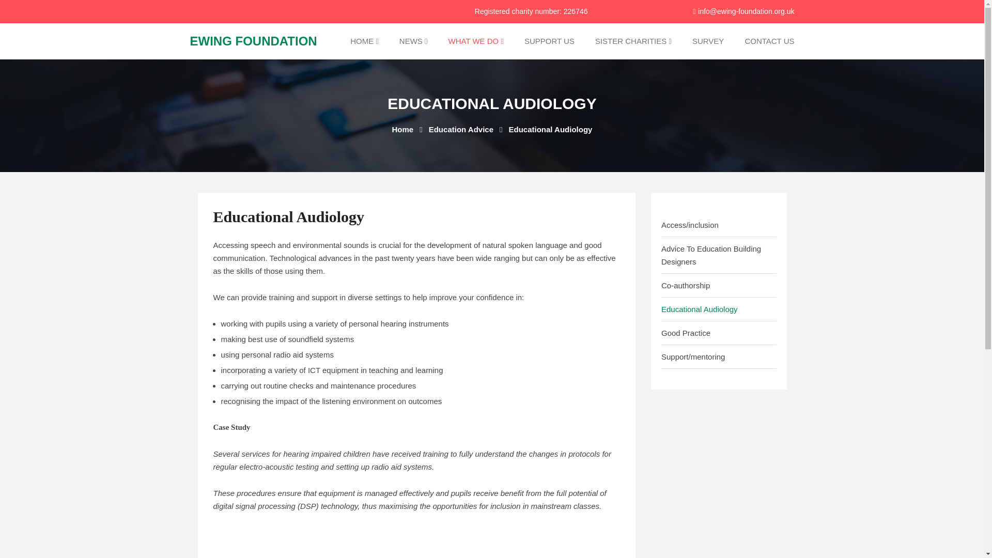 This screenshot has width=992, height=558. What do you see at coordinates (364, 41) in the screenshot?
I see `HOME` at bounding box center [364, 41].